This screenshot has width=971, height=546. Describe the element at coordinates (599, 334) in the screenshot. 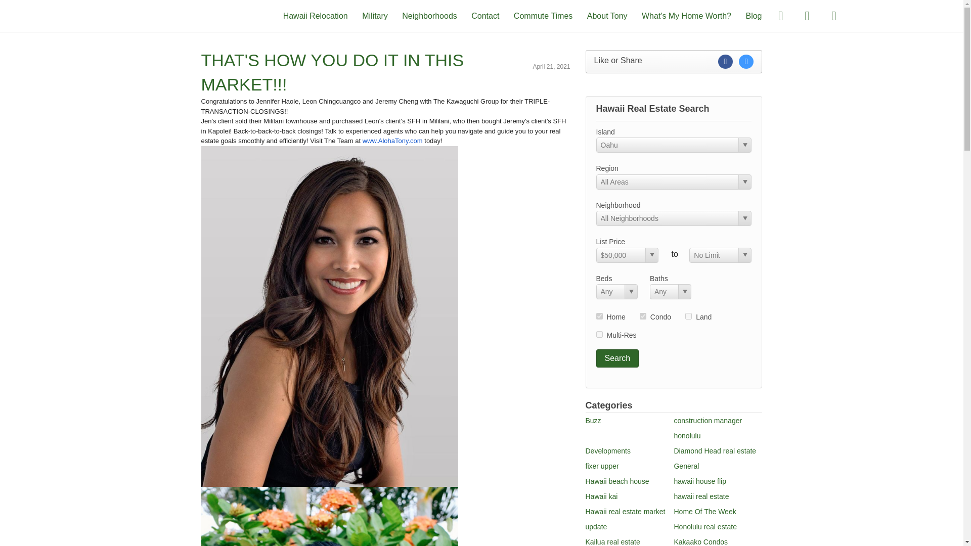

I see `mul` at that location.